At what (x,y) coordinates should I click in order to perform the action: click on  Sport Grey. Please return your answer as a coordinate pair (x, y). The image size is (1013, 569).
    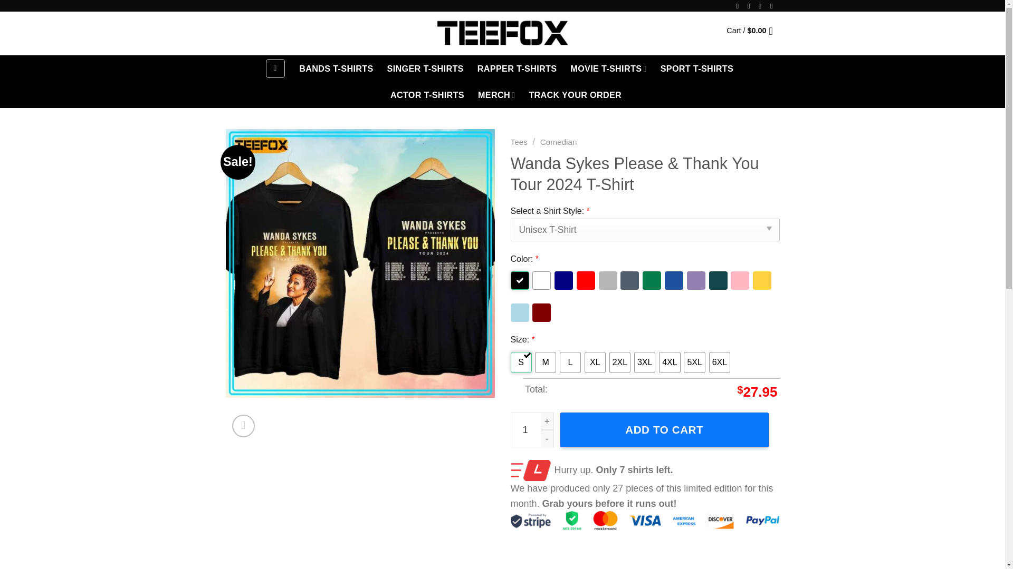
    Looking at the image, I should click on (608, 280).